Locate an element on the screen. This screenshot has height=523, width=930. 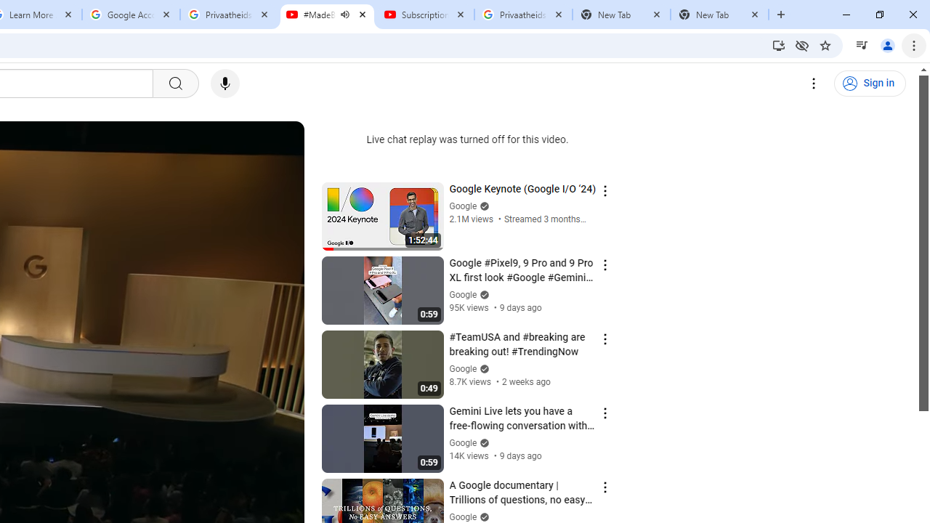
Third-party cookies blocked is located at coordinates (802, 45).